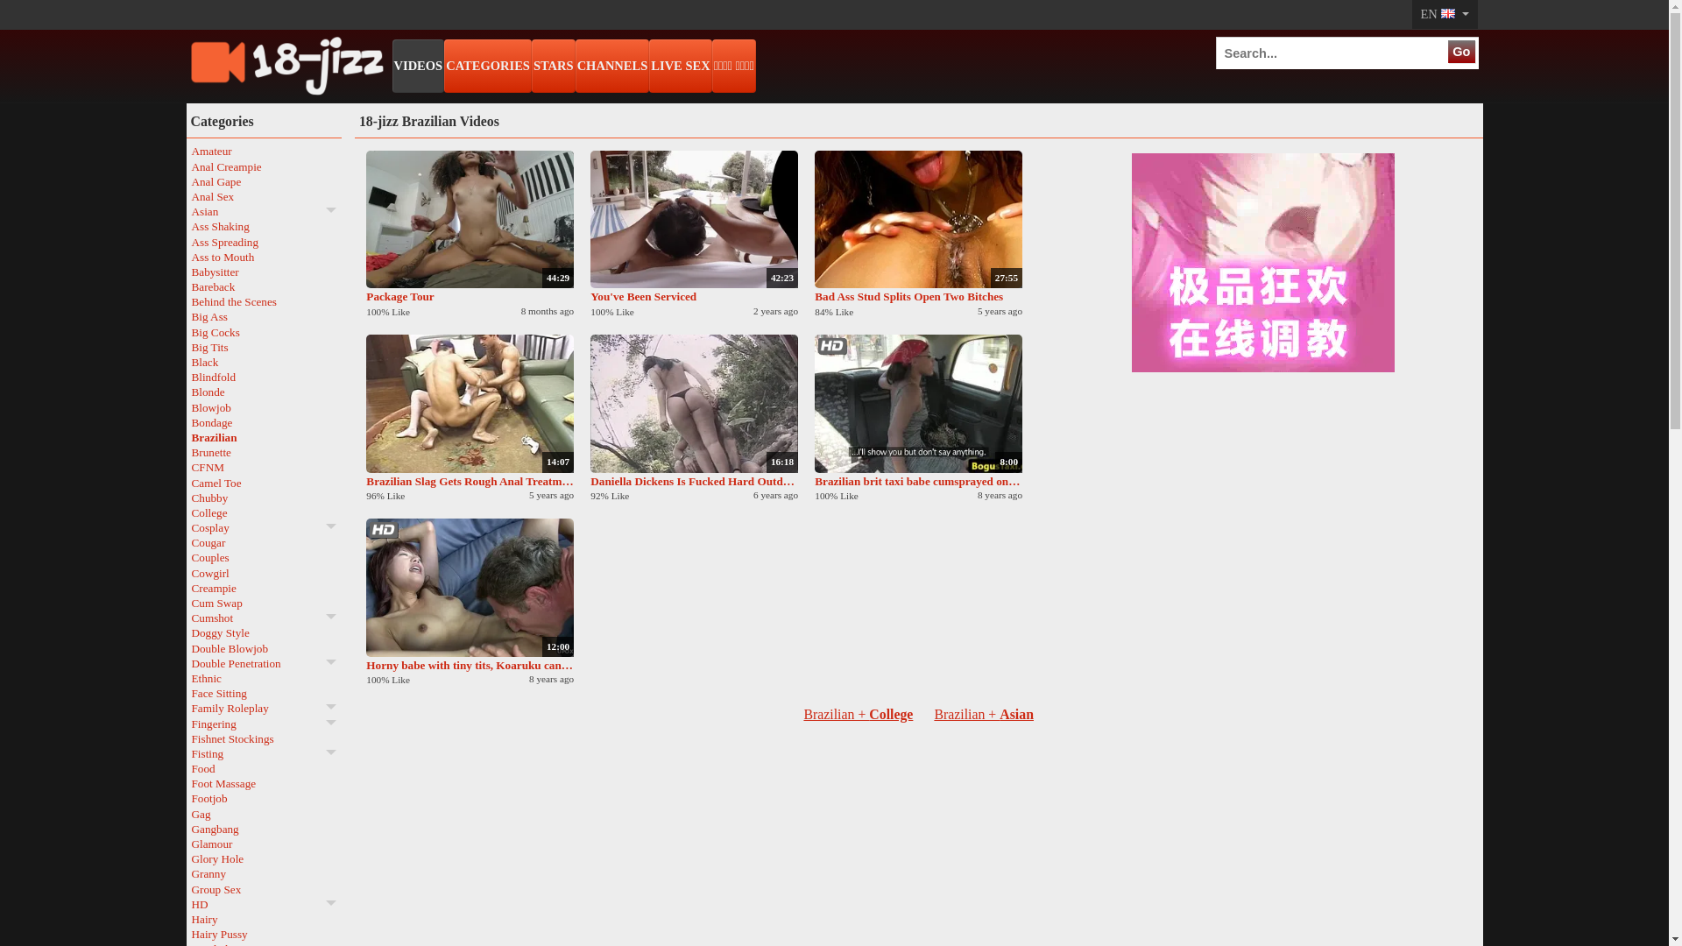 The image size is (1682, 946). I want to click on Gag, so click(264, 815).